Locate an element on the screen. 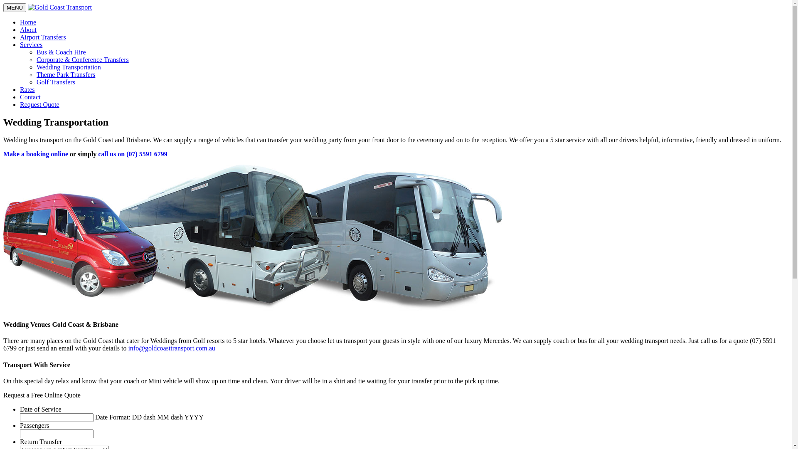 The height and width of the screenshot is (449, 798). About is located at coordinates (28, 30).